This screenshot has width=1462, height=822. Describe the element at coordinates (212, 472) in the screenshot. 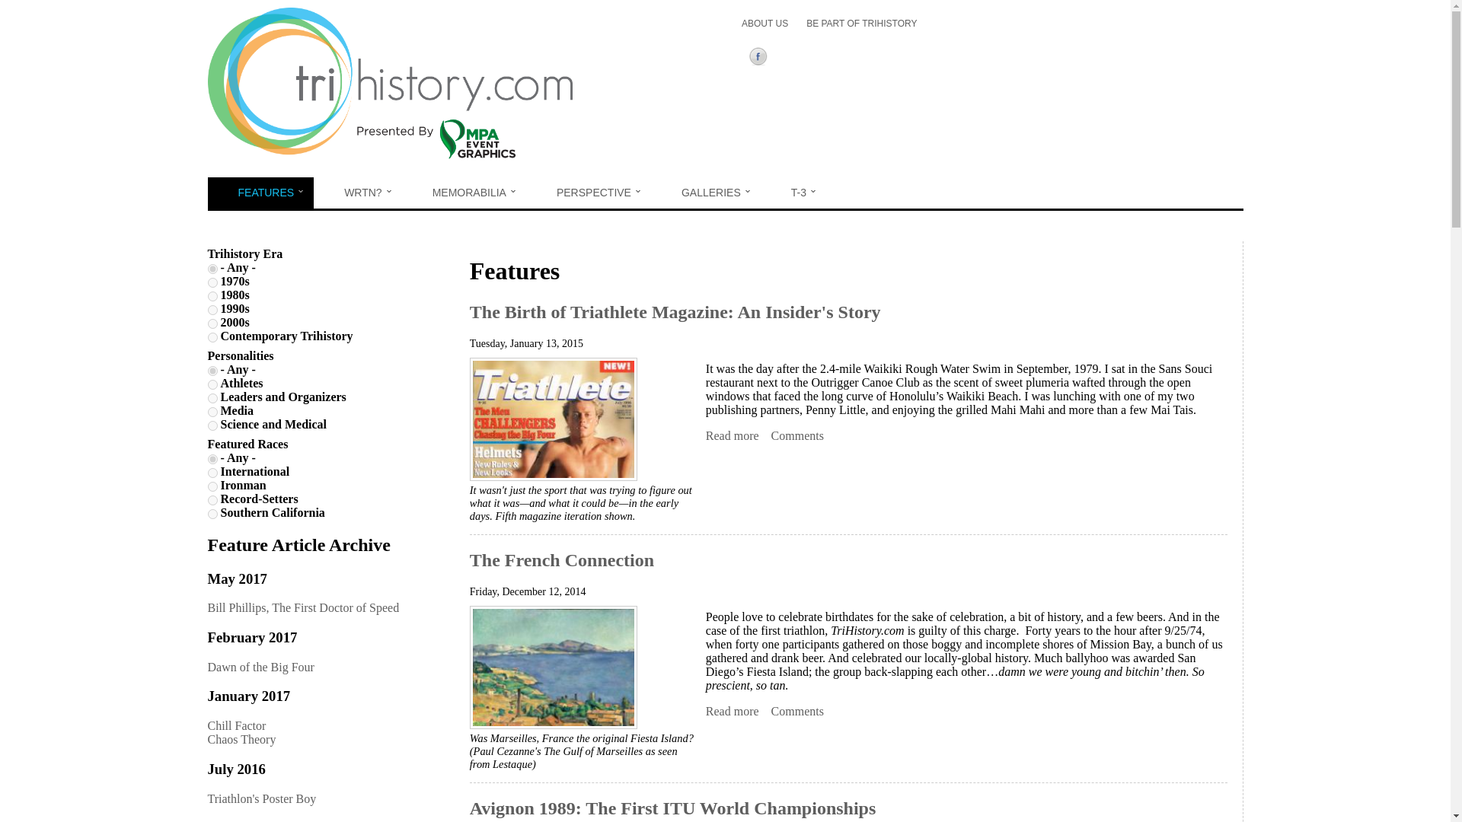

I see `14` at that location.